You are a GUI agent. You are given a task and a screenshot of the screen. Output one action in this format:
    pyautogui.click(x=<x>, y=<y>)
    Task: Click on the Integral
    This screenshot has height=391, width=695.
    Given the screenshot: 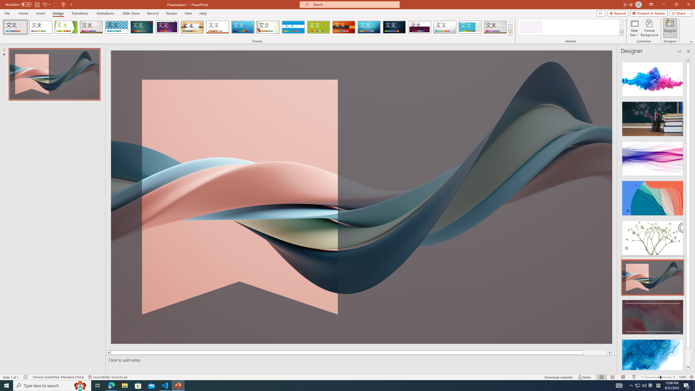 What is the action you would take?
    pyautogui.click(x=117, y=27)
    